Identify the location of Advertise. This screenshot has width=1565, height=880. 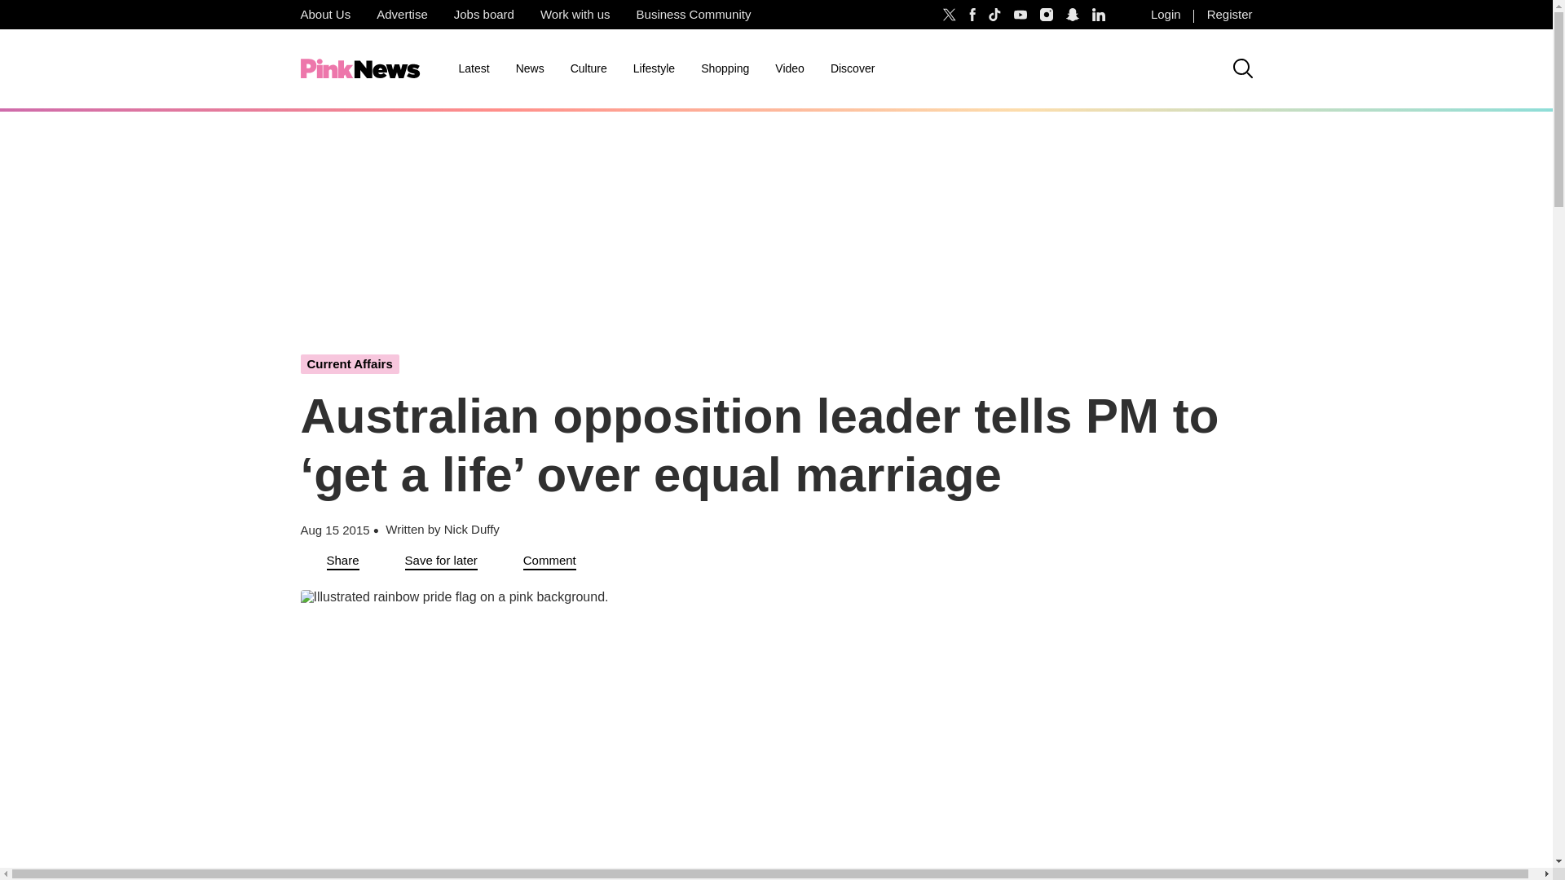
(402, 15).